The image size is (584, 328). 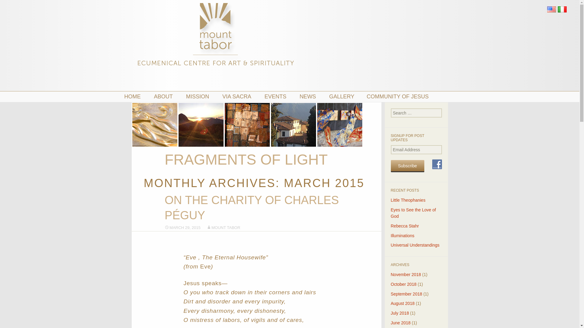 I want to click on Universal Understandings, so click(x=415, y=245).